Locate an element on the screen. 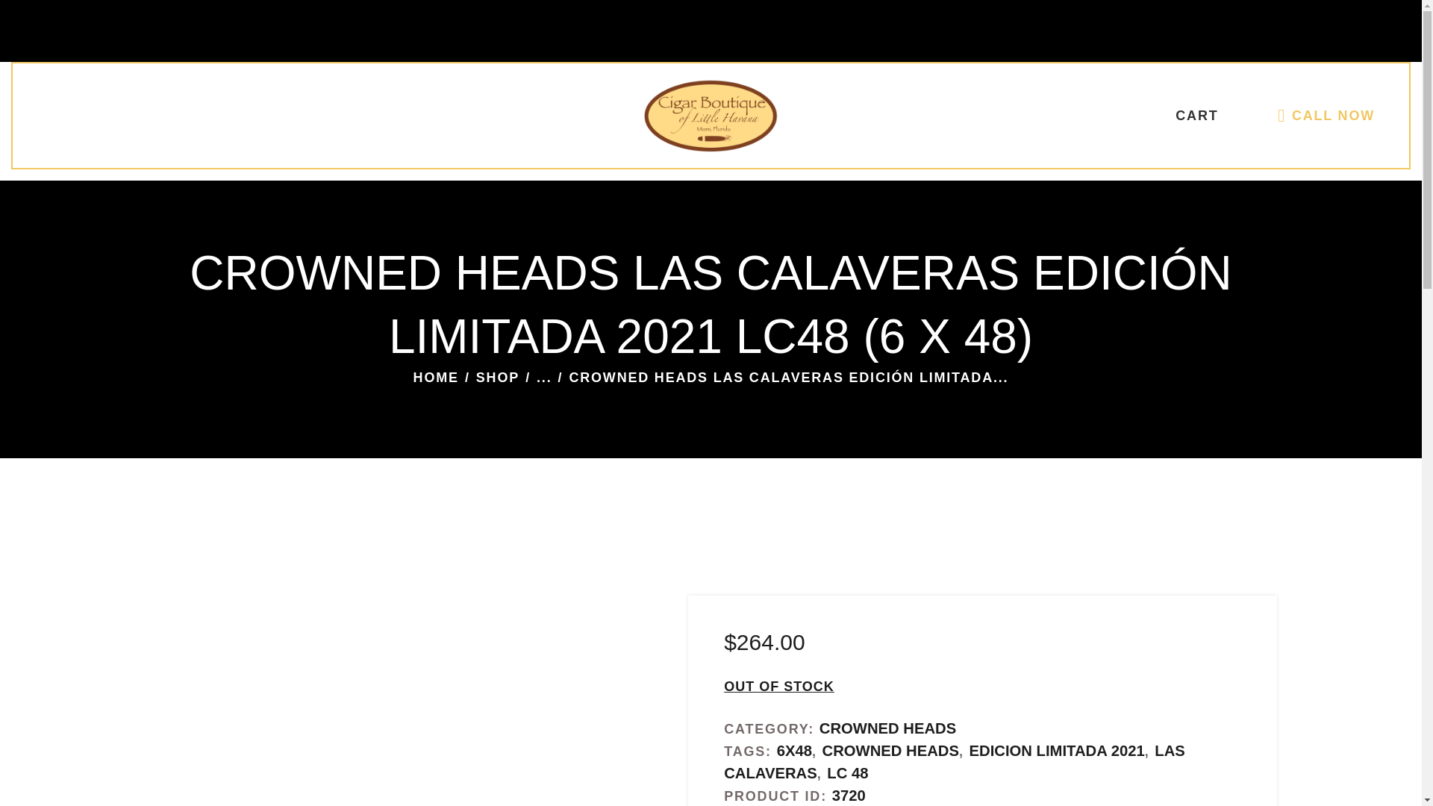  HOME is located at coordinates (436, 378).